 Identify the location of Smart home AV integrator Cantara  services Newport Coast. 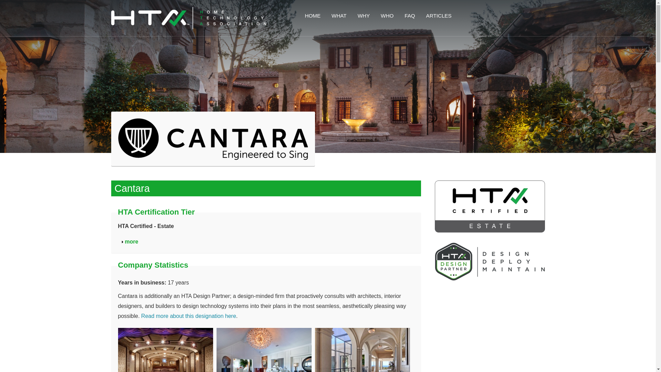
(213, 139).